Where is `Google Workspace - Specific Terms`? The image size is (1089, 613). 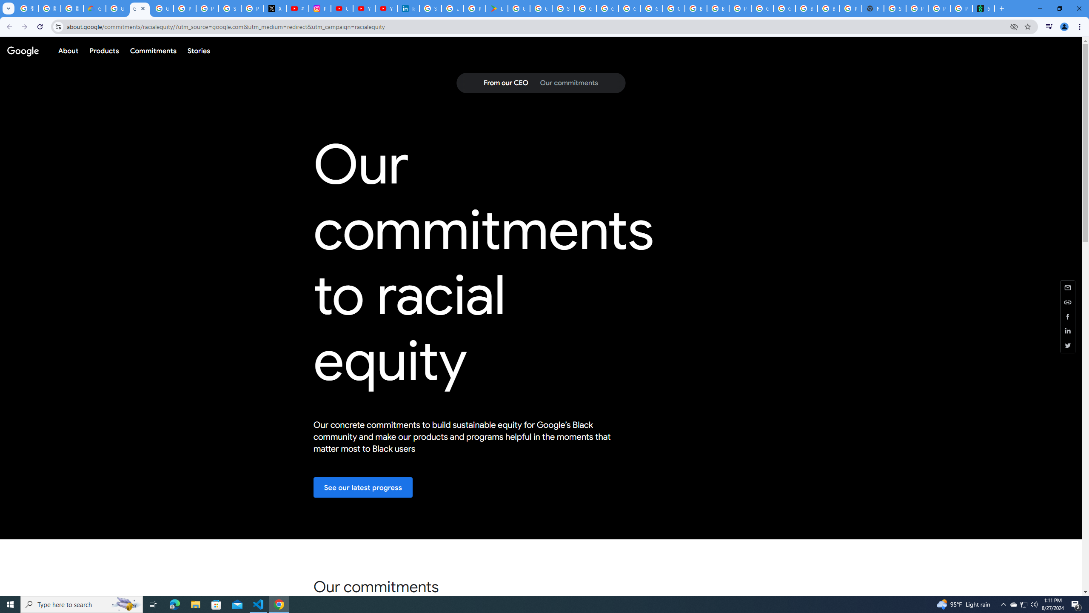
Google Workspace - Specific Terms is located at coordinates (541, 9).